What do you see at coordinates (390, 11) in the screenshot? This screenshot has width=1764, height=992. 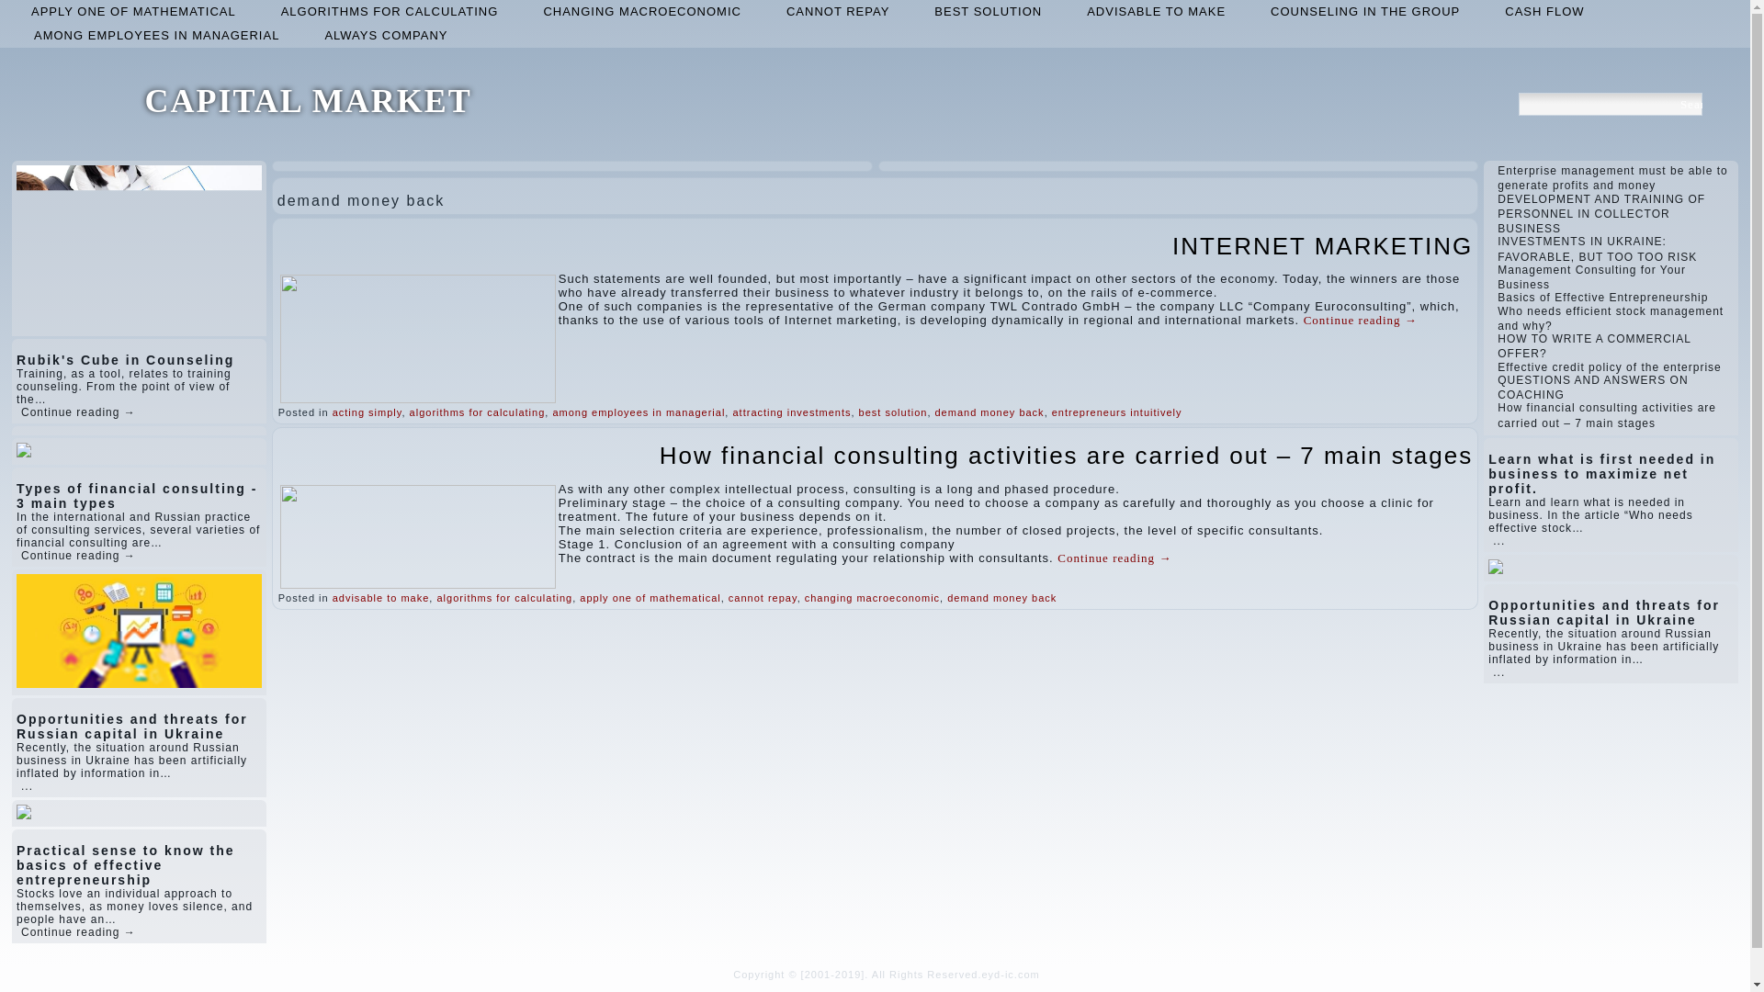 I see `algorithms for calculating` at bounding box center [390, 11].